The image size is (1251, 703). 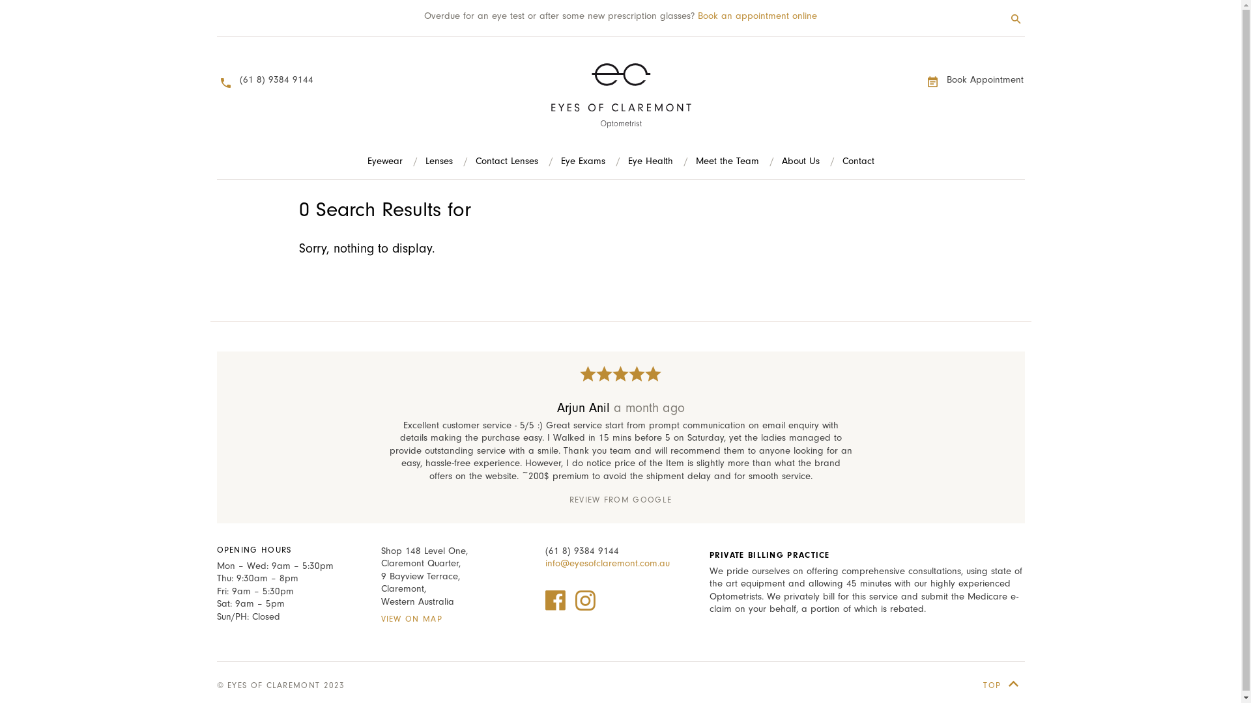 What do you see at coordinates (385, 161) in the screenshot?
I see `Eyewear` at bounding box center [385, 161].